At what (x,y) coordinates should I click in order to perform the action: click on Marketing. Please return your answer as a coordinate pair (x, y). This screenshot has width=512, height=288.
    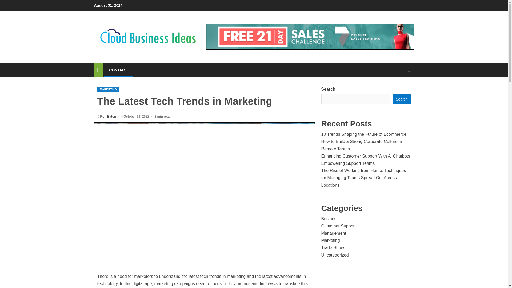
    Looking at the image, I should click on (330, 241).